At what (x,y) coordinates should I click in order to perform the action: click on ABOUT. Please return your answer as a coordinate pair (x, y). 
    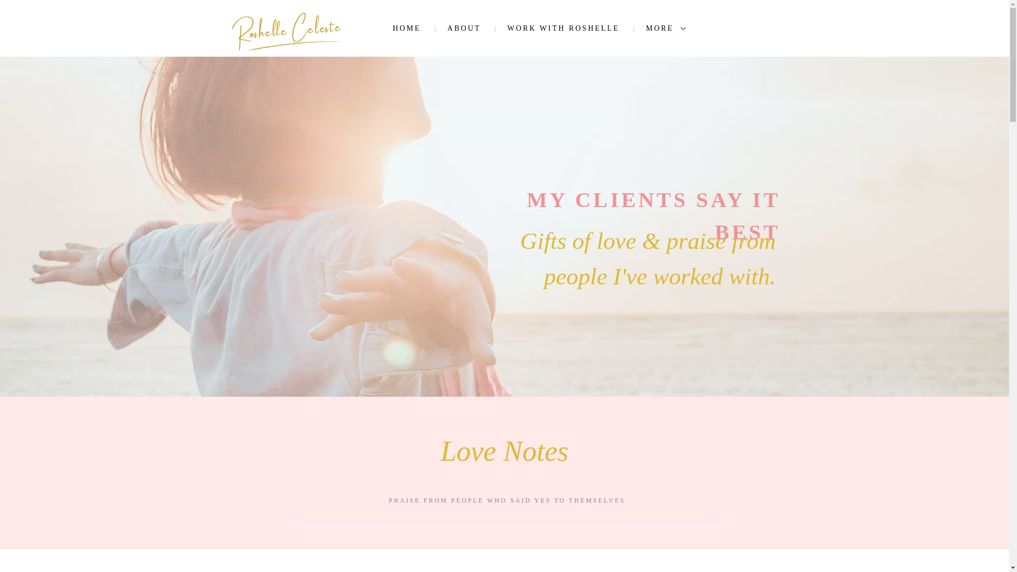
    Looking at the image, I should click on (464, 29).